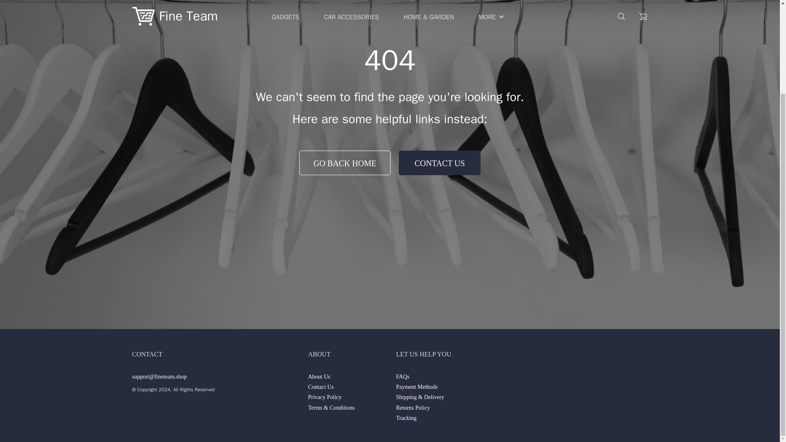 The height and width of the screenshot is (442, 786). Describe the element at coordinates (319, 377) in the screenshot. I see `About Us` at that location.